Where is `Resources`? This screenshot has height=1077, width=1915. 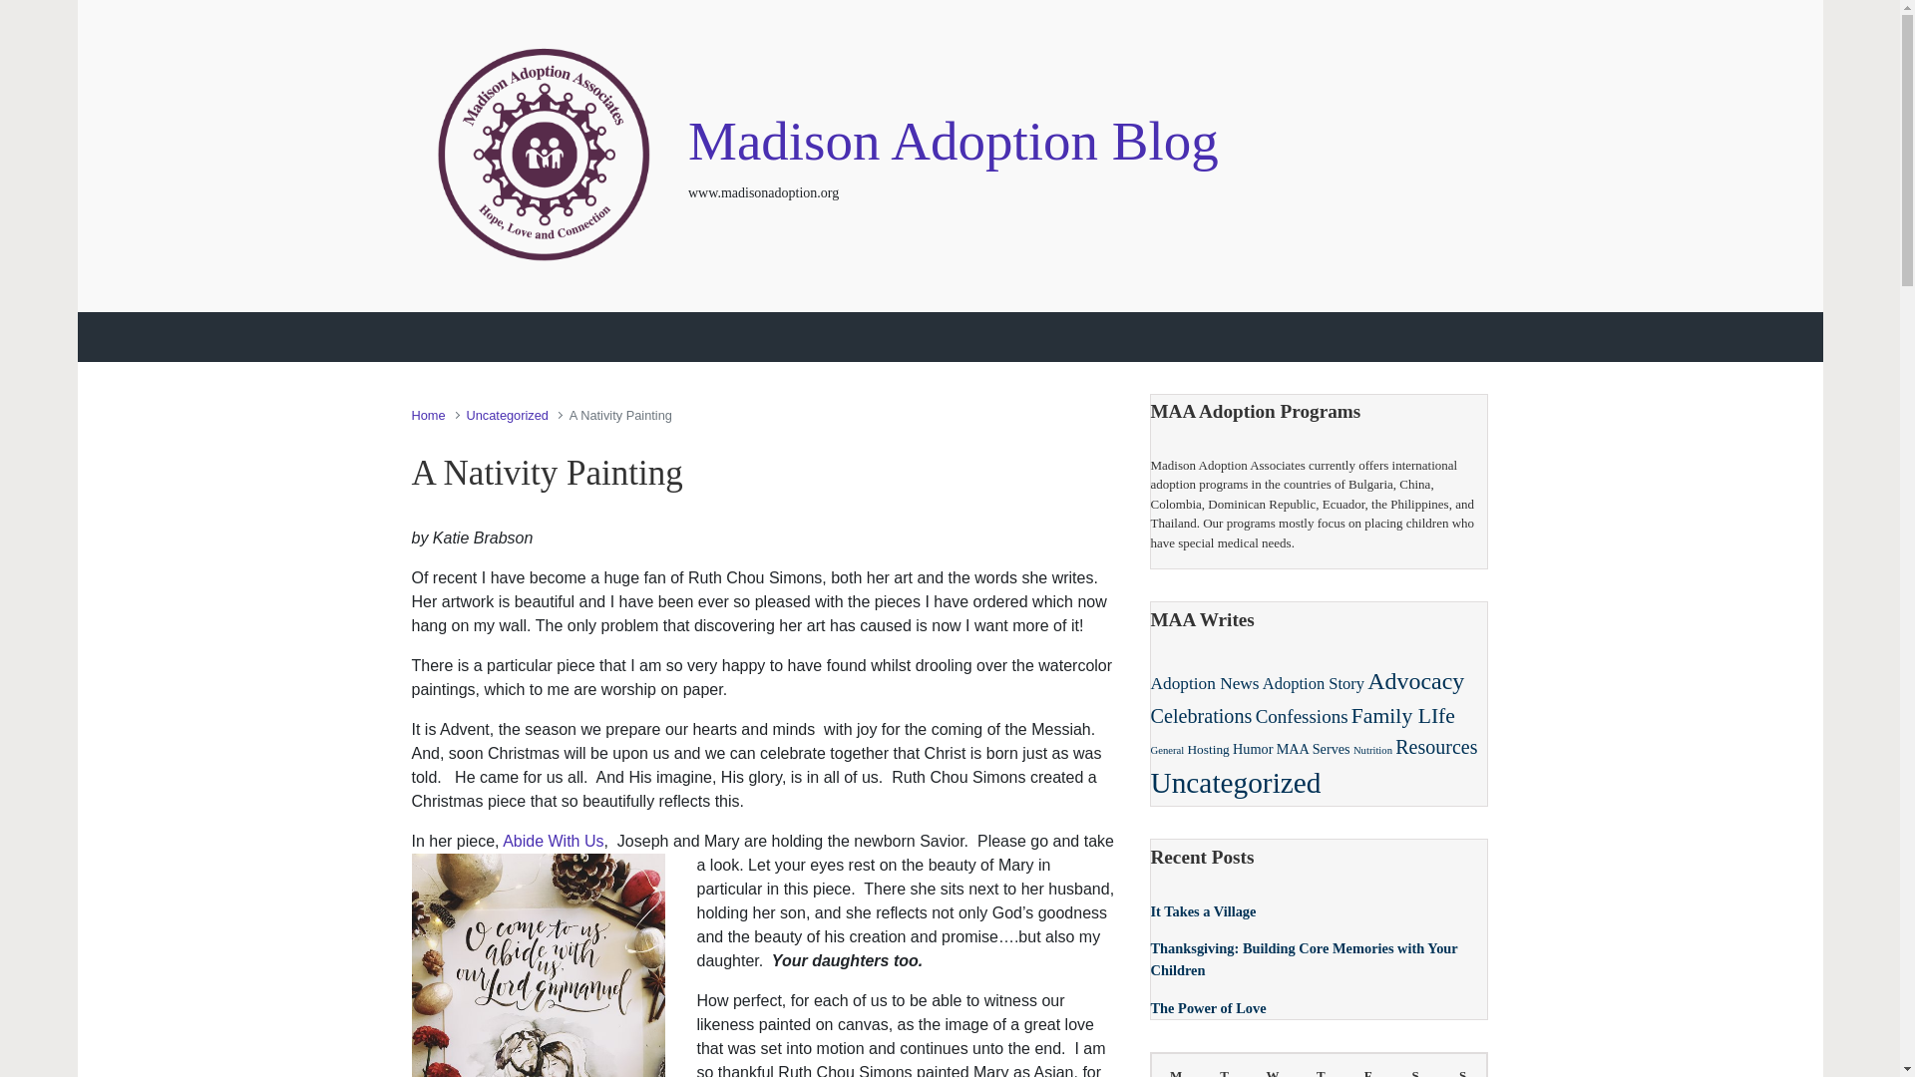
Resources is located at coordinates (1436, 746).